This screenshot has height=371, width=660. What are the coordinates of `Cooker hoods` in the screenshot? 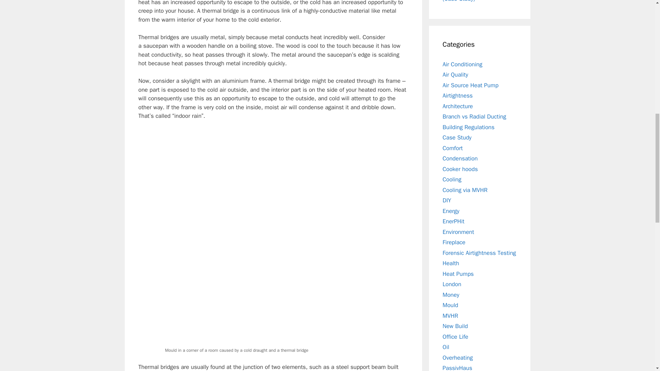 It's located at (460, 169).